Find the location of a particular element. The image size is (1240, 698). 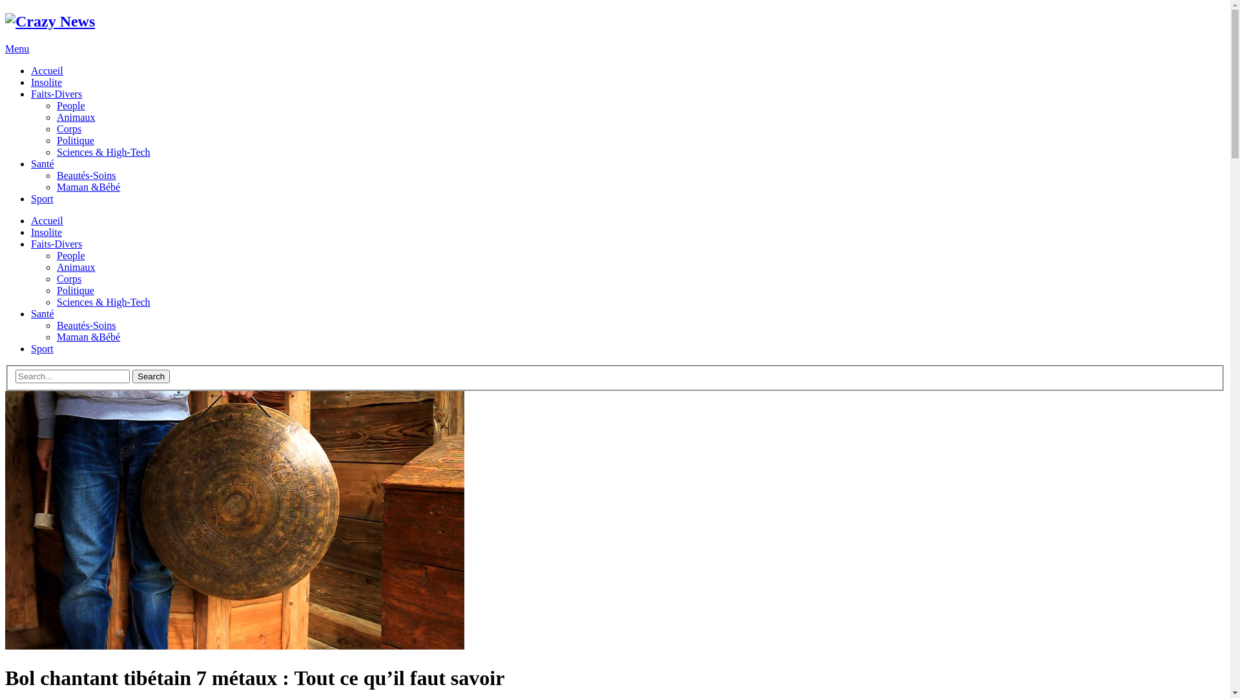

Sport is located at coordinates (43, 199).